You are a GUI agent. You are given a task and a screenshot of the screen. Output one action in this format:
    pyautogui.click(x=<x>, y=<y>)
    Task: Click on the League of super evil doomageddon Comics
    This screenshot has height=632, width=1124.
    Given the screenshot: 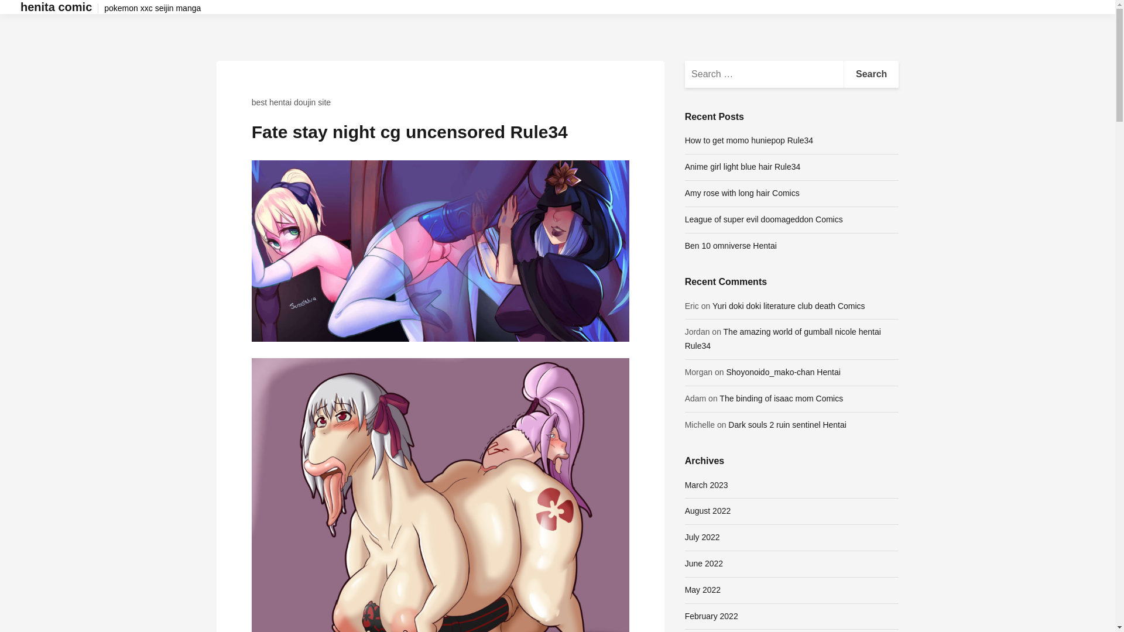 What is the action you would take?
    pyautogui.click(x=763, y=219)
    